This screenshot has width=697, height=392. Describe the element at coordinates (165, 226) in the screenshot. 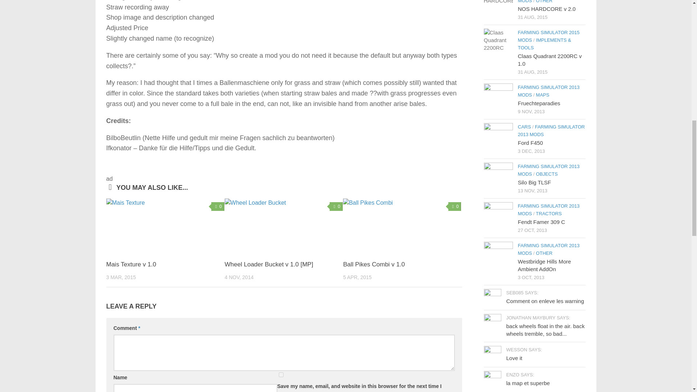

I see `Mais Texture v 1.0` at that location.